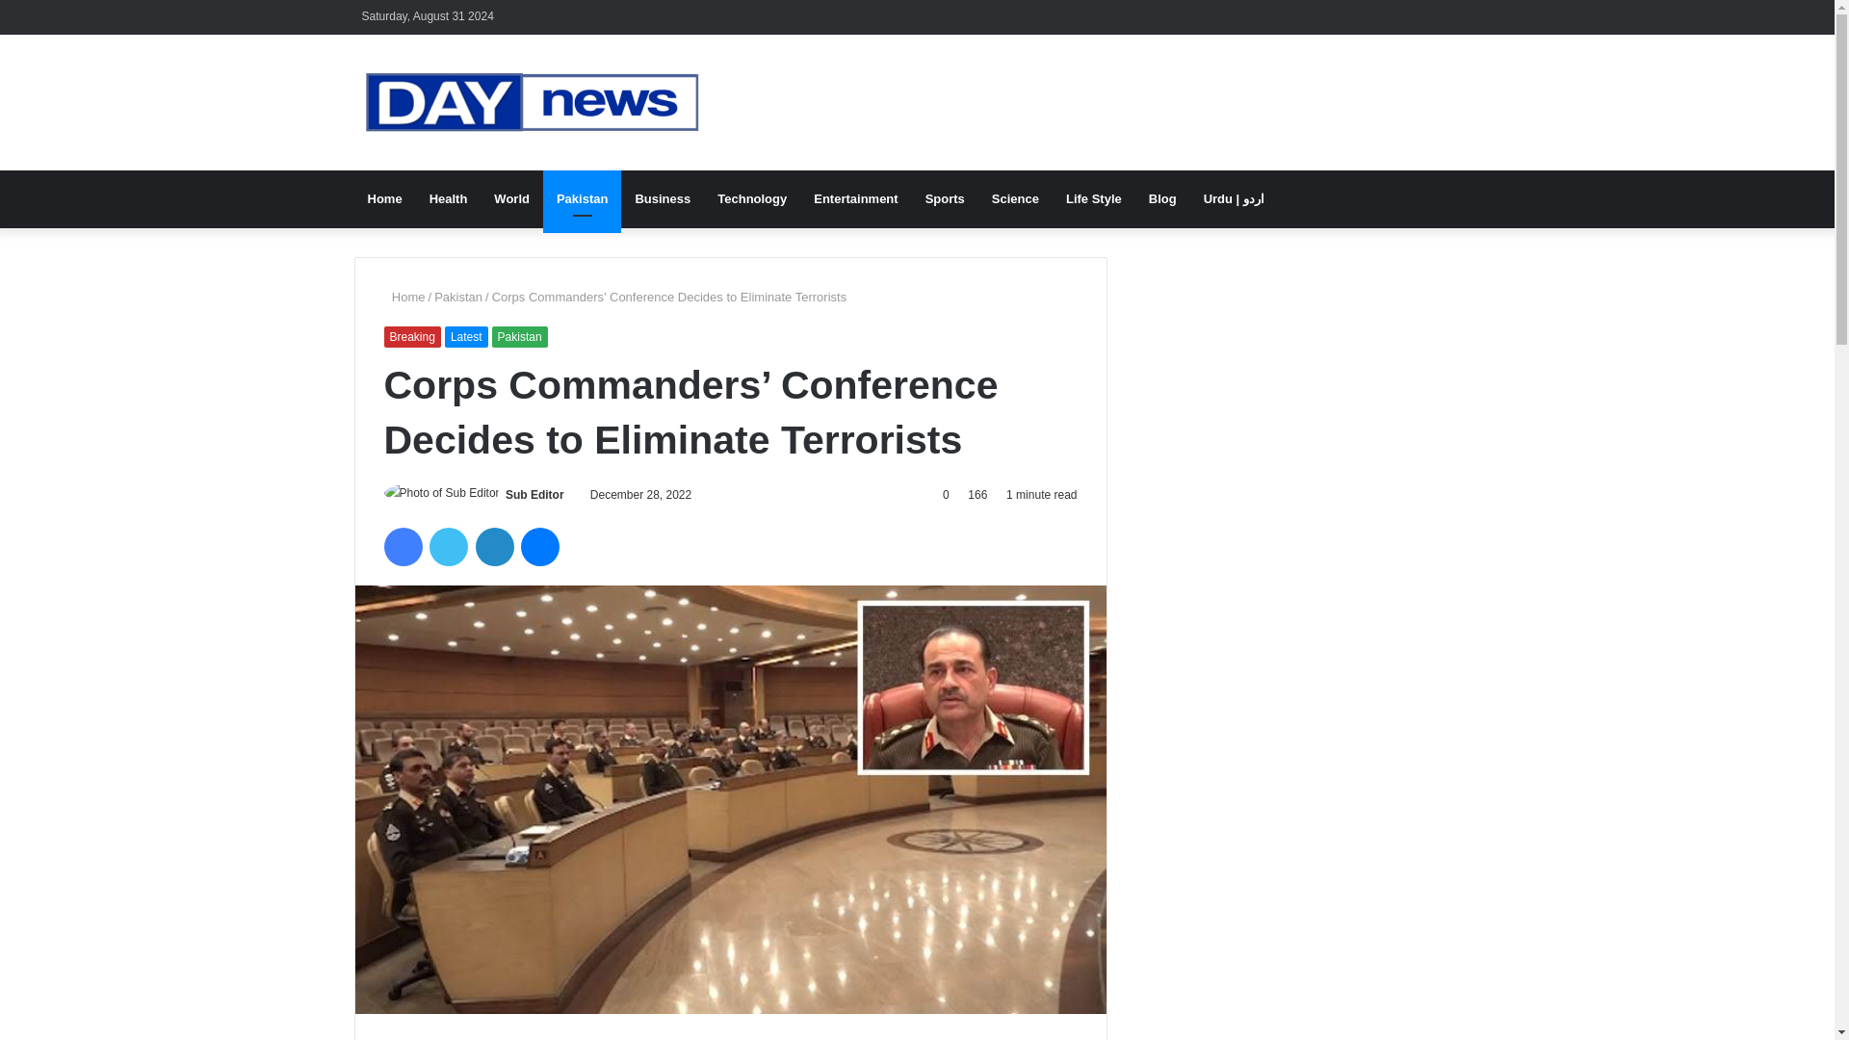 The width and height of the screenshot is (1849, 1040). What do you see at coordinates (534, 493) in the screenshot?
I see `Sub Editor` at bounding box center [534, 493].